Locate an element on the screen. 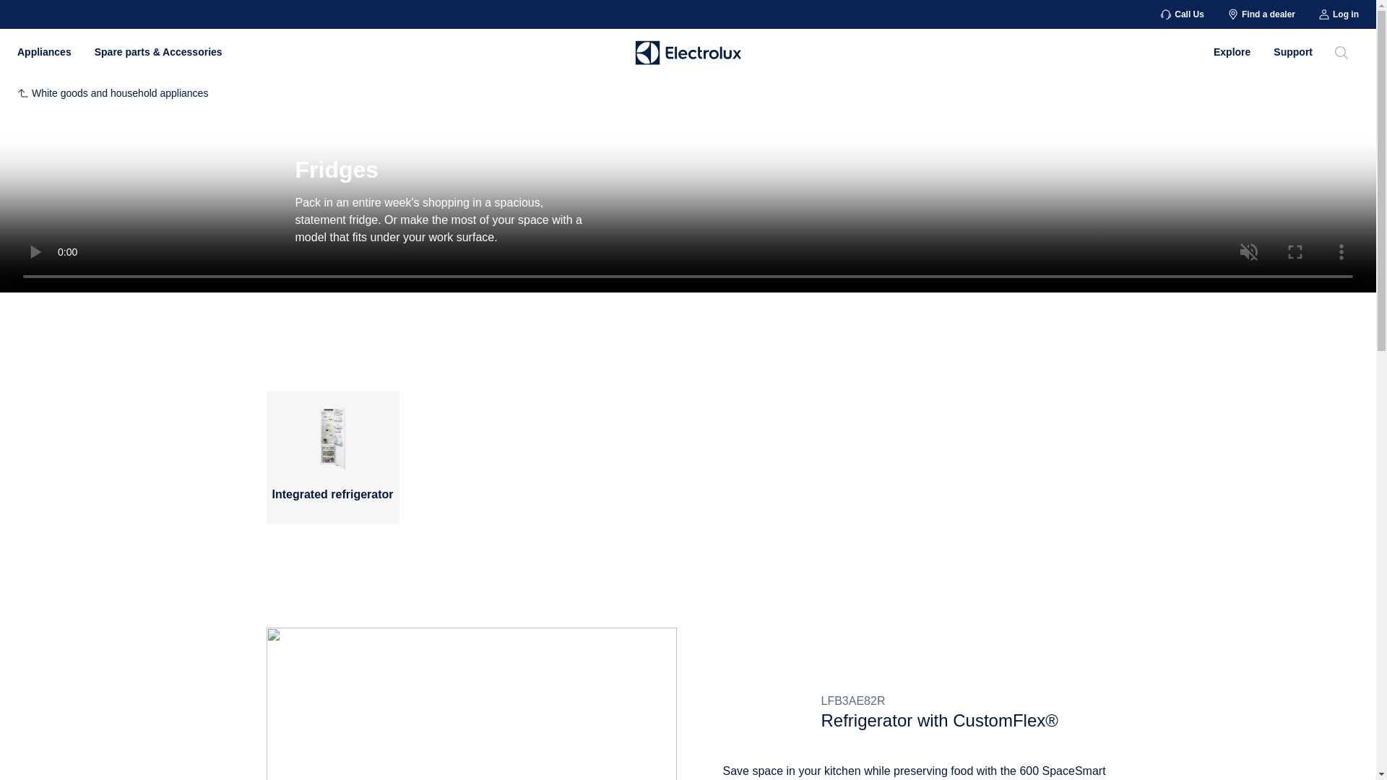  Support is located at coordinates (1292, 51).